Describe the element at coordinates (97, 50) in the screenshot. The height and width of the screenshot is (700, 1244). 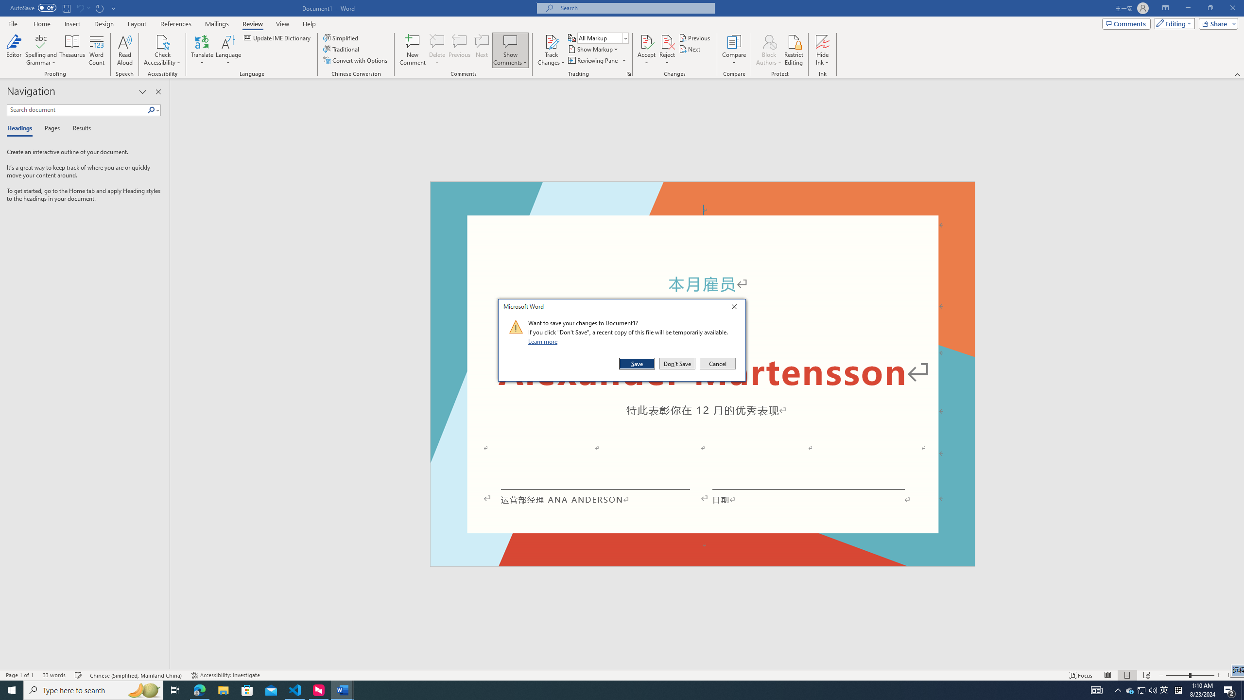
I see `Word Count` at that location.